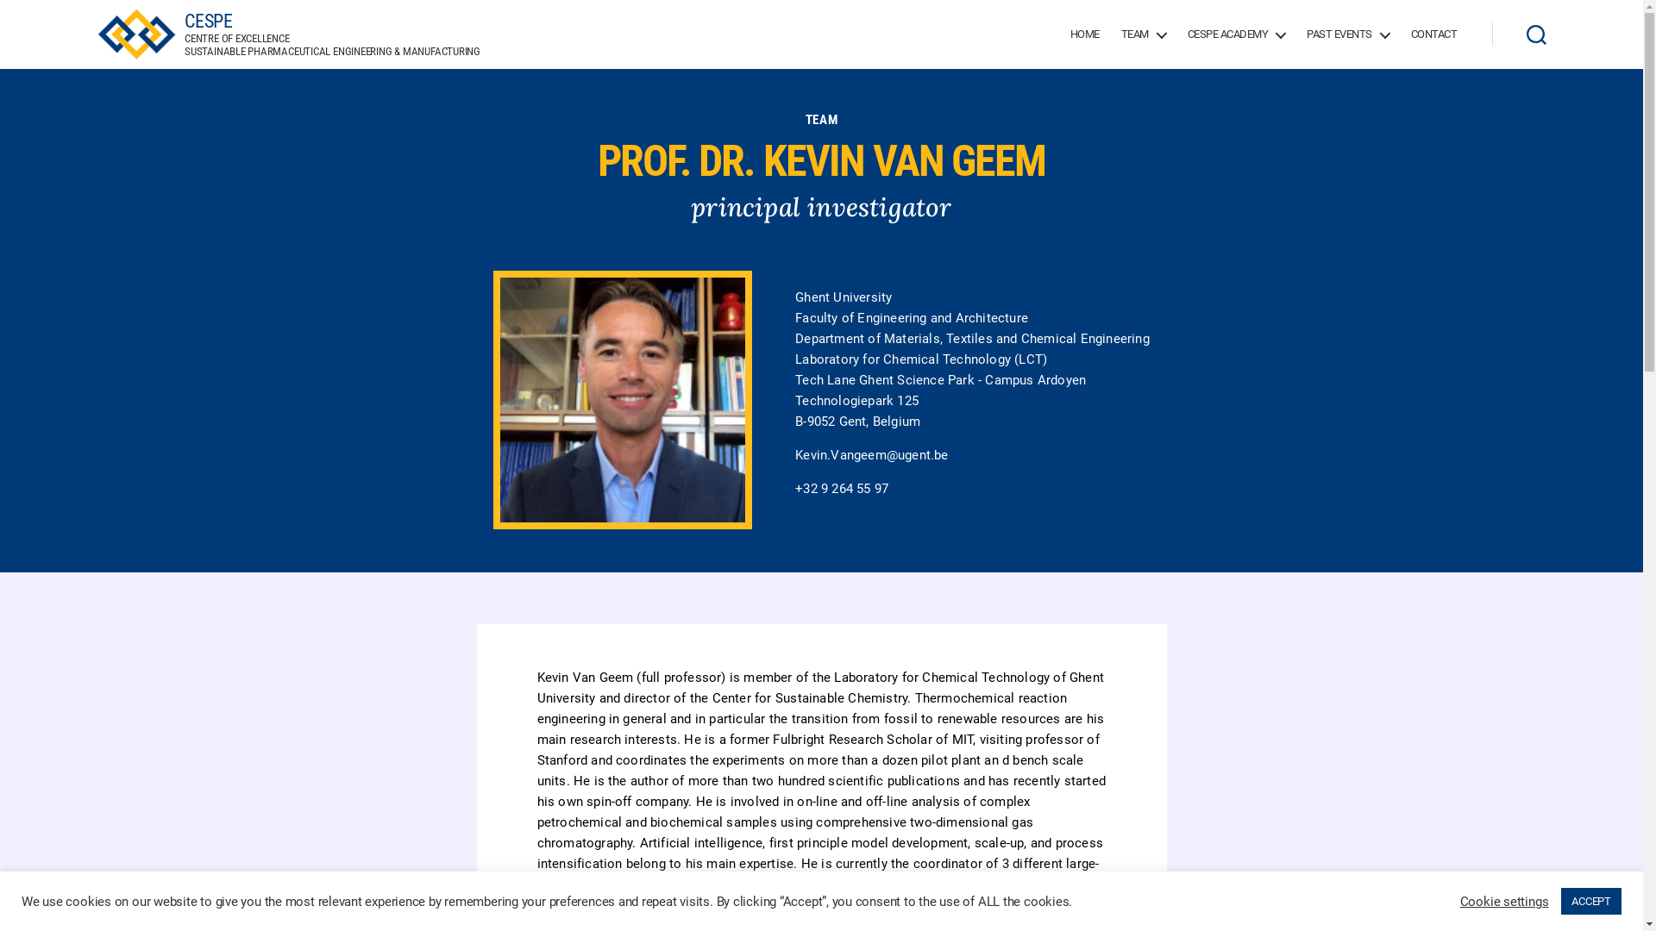 The image size is (1656, 931). Describe the element at coordinates (1434, 34) in the screenshot. I see `CONTACT` at that location.